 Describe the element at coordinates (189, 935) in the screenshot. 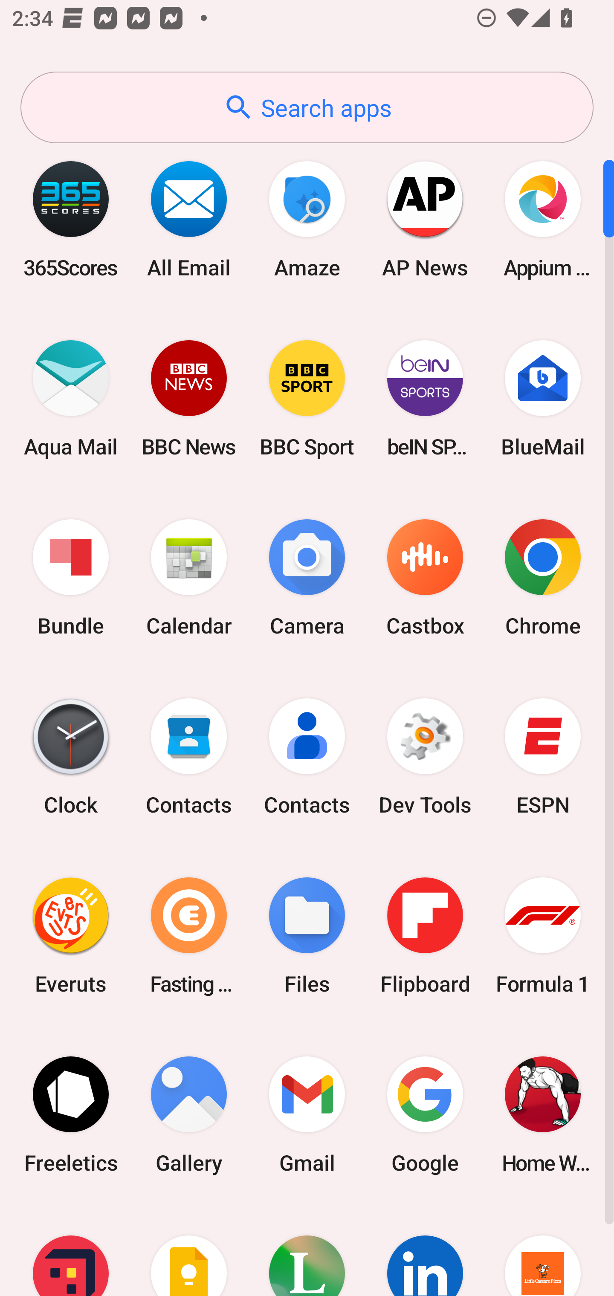

I see `Fasting Coach` at that location.